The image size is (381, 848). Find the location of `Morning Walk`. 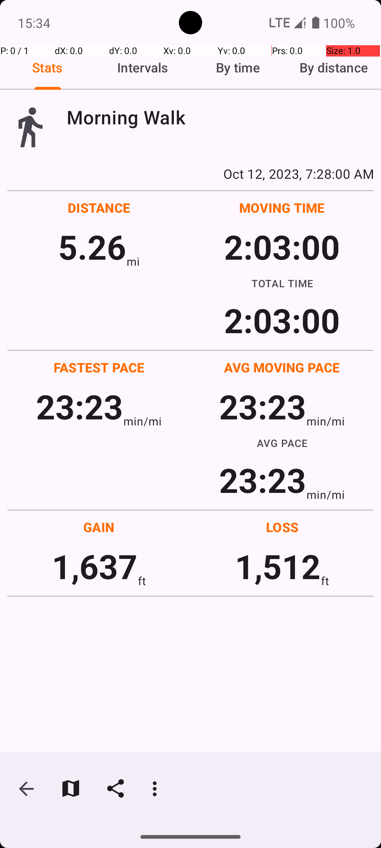

Morning Walk is located at coordinates (220, 117).